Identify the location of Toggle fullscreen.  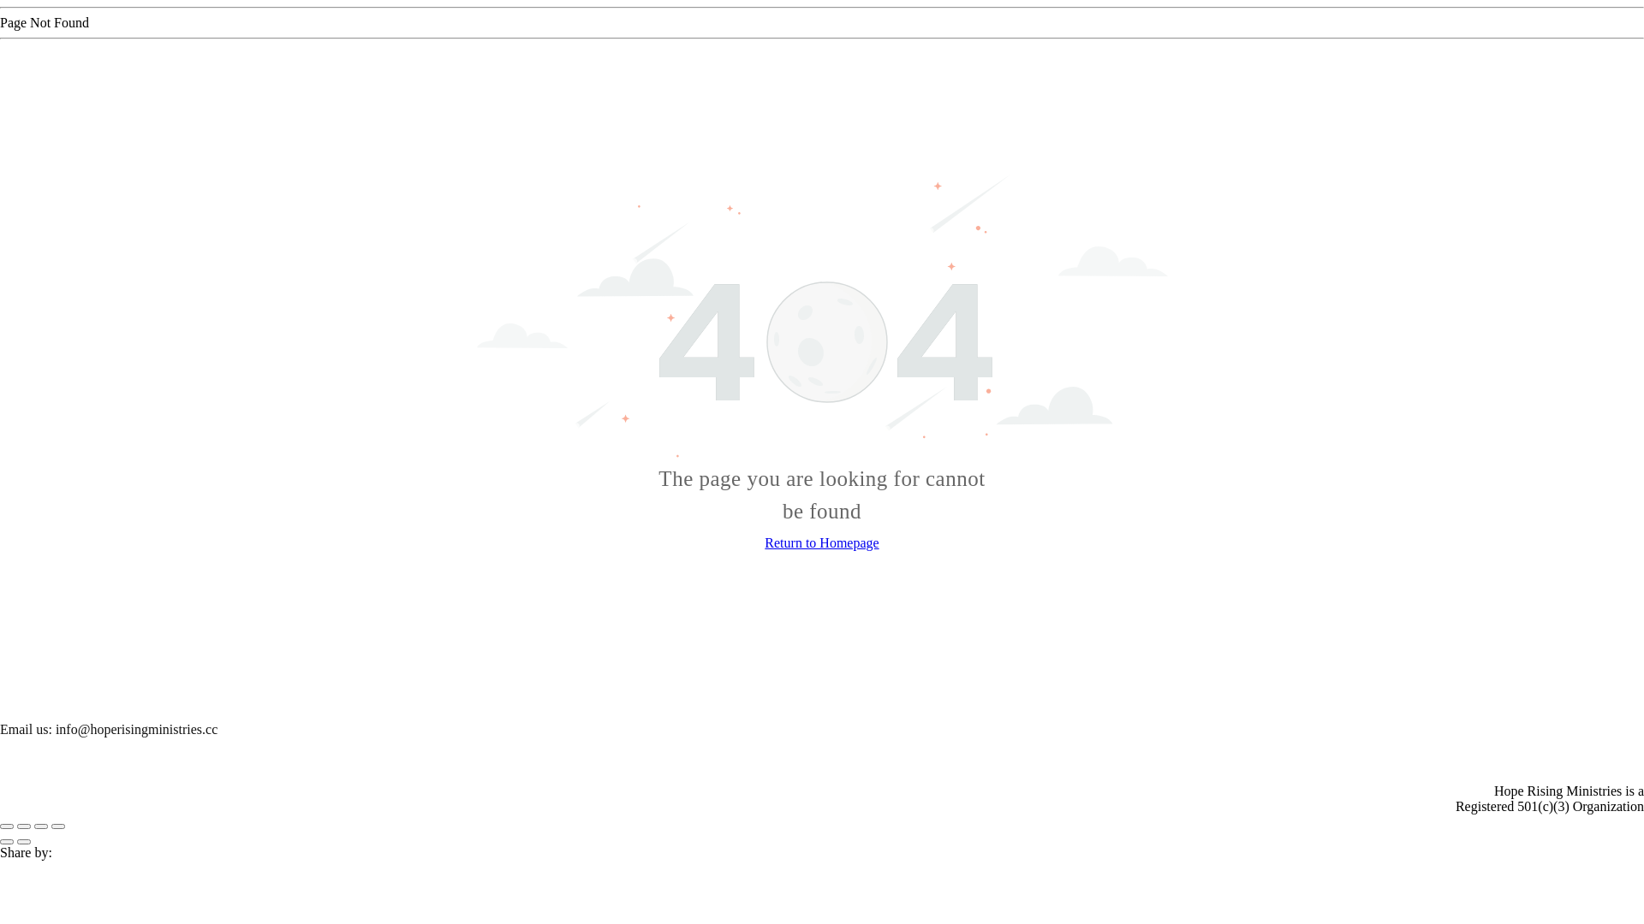
(41, 826).